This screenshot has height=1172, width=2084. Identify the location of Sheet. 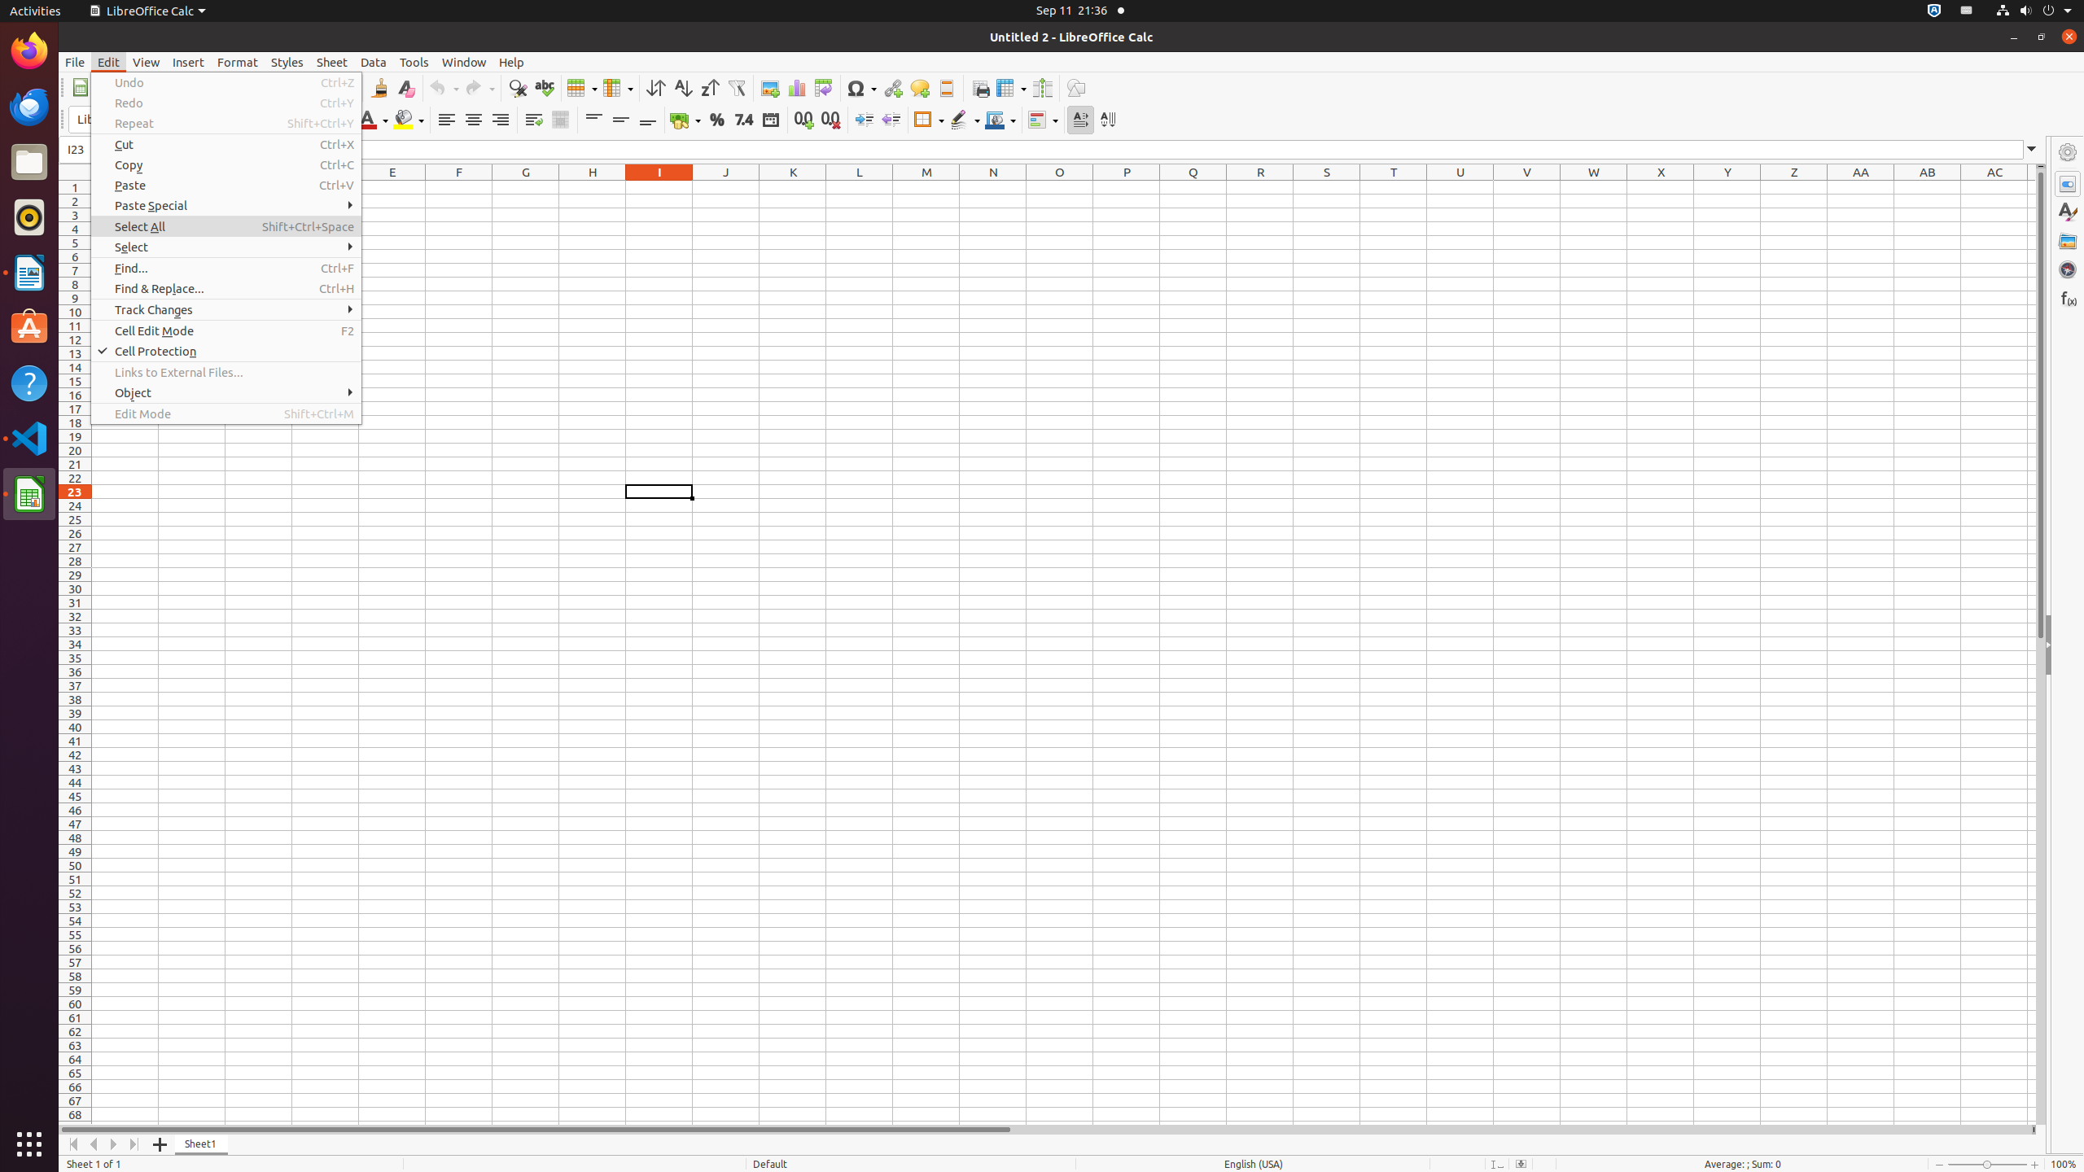
(332, 62).